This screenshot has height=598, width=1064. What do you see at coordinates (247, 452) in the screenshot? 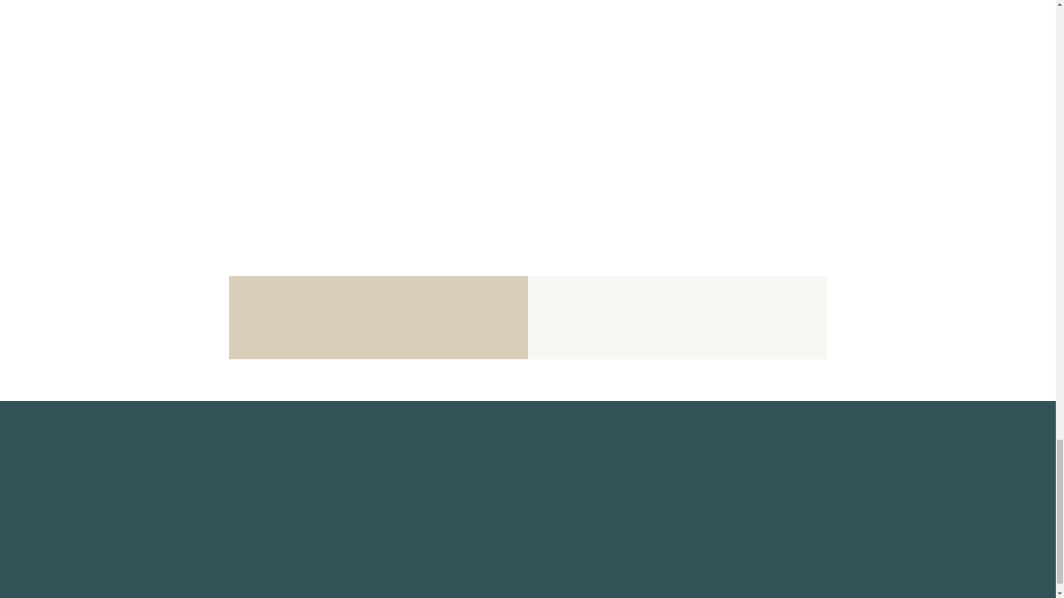
I see `MEDIA` at bounding box center [247, 452].